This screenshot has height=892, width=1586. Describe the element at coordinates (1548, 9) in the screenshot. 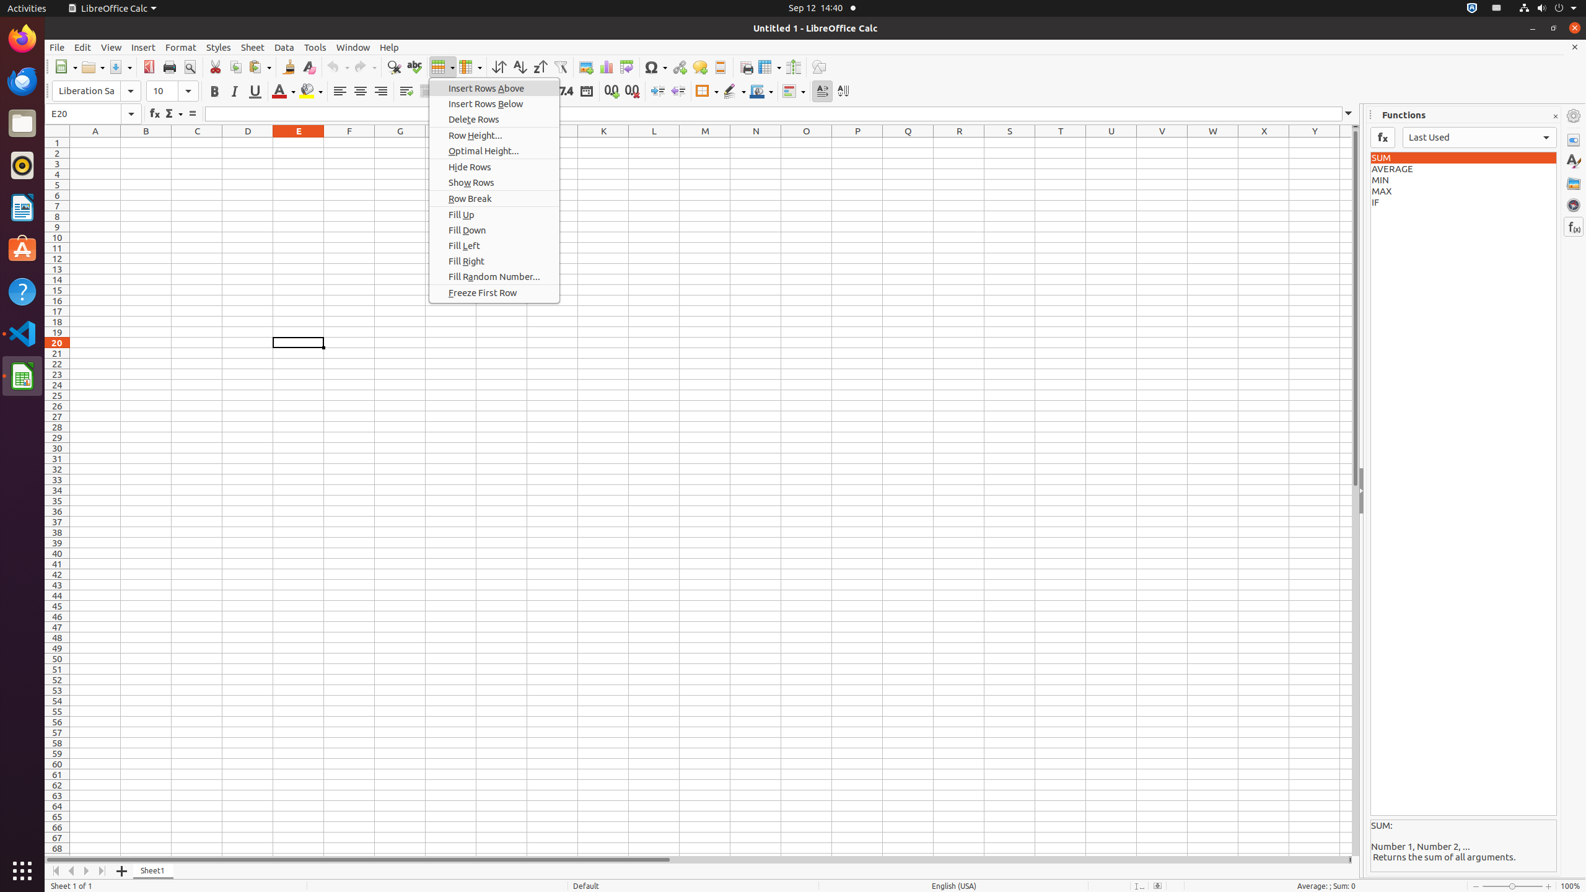

I see `System` at that location.